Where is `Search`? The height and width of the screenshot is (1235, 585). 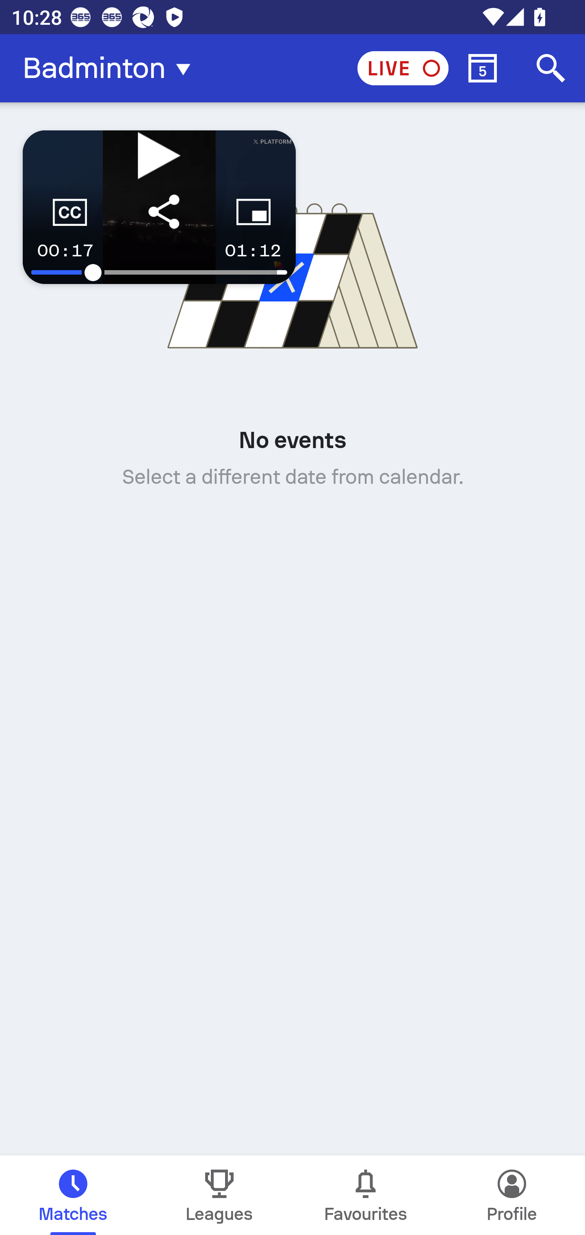 Search is located at coordinates (551, 68).